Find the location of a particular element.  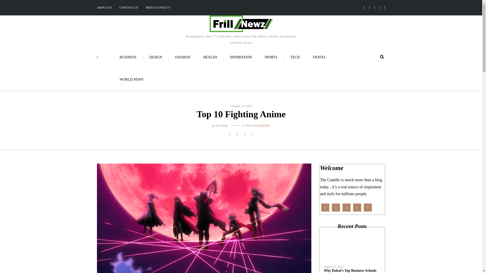

TRAVEL is located at coordinates (319, 57).